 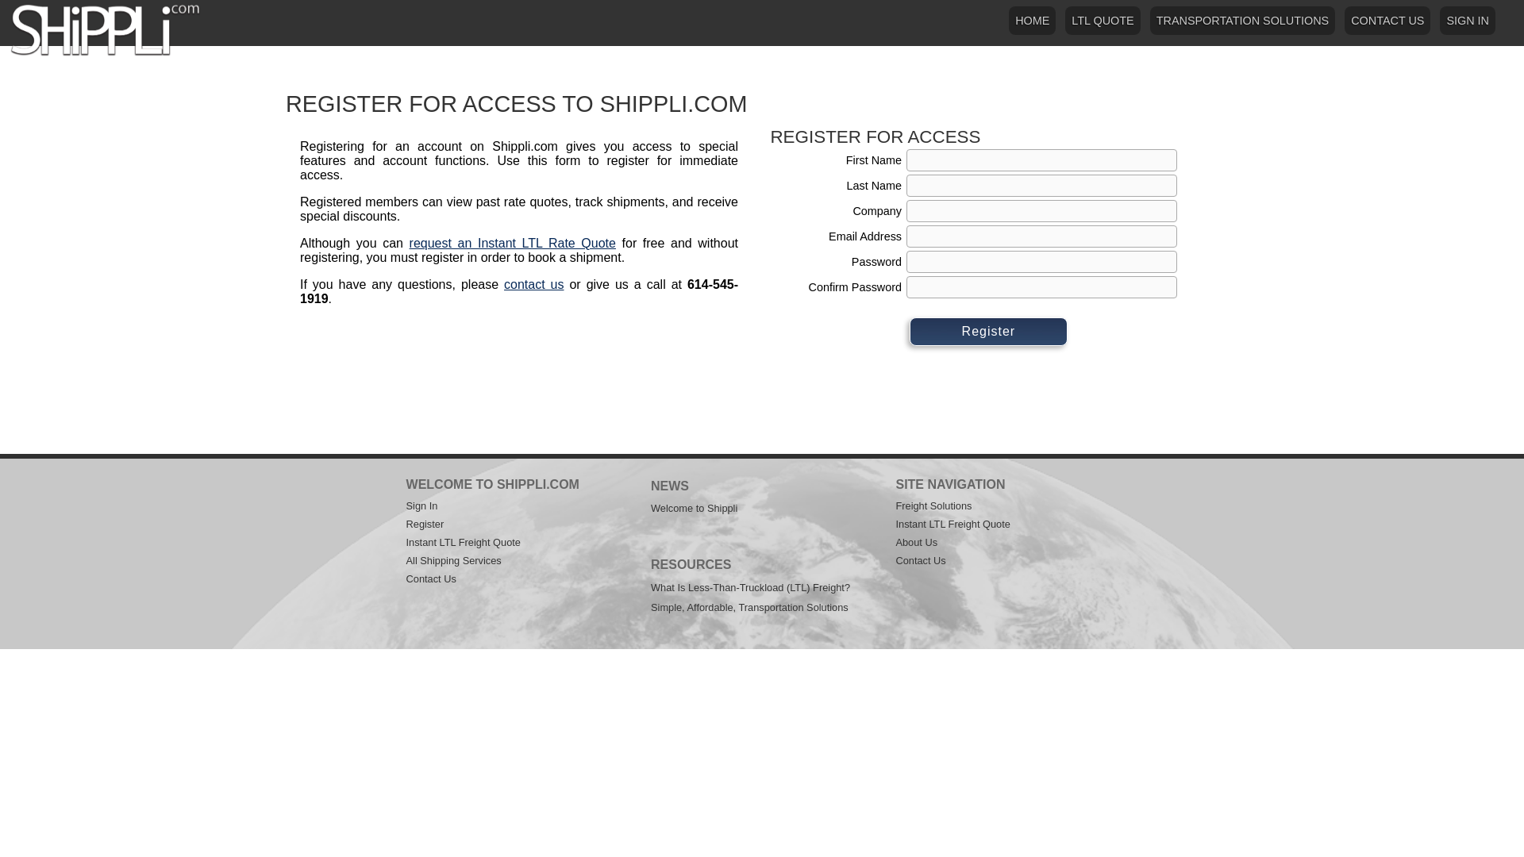 What do you see at coordinates (1467, 21) in the screenshot?
I see `Sign In` at bounding box center [1467, 21].